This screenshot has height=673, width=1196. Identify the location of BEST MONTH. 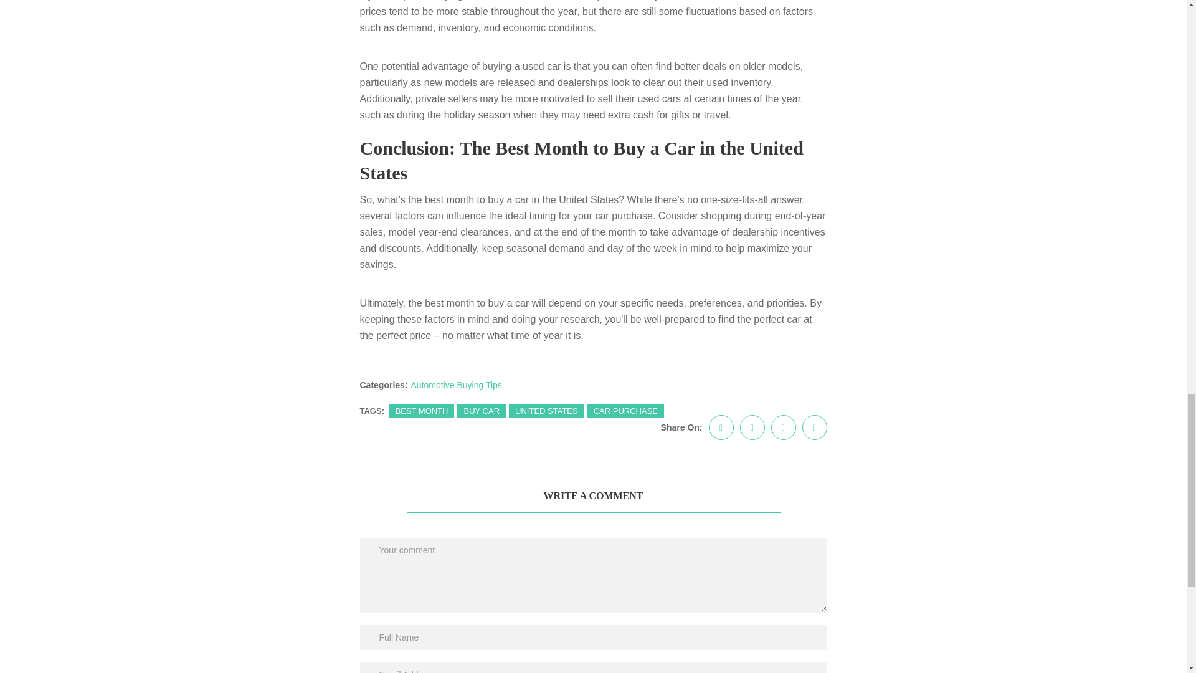
(421, 411).